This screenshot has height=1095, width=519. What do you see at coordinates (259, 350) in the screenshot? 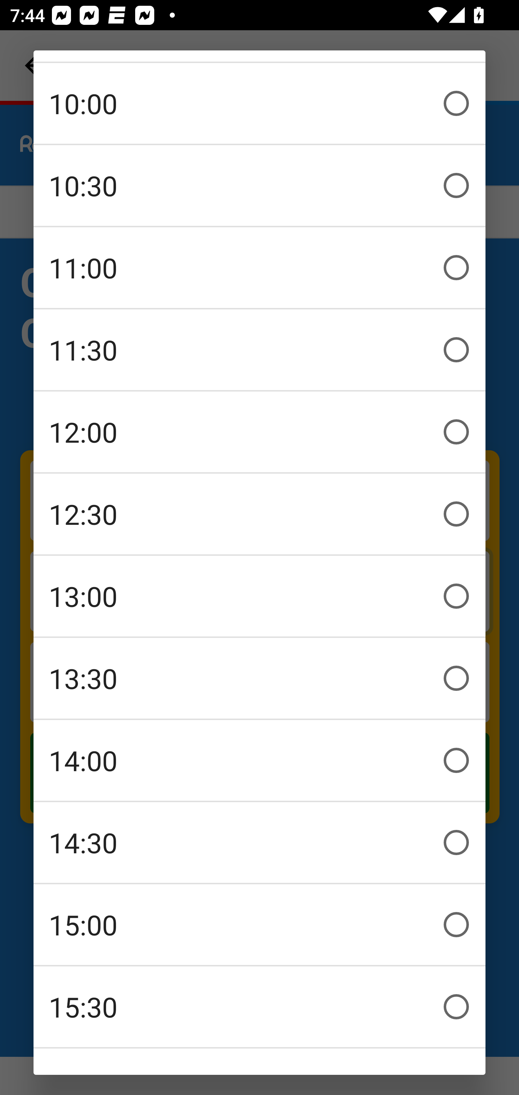
I see `11:30` at bounding box center [259, 350].